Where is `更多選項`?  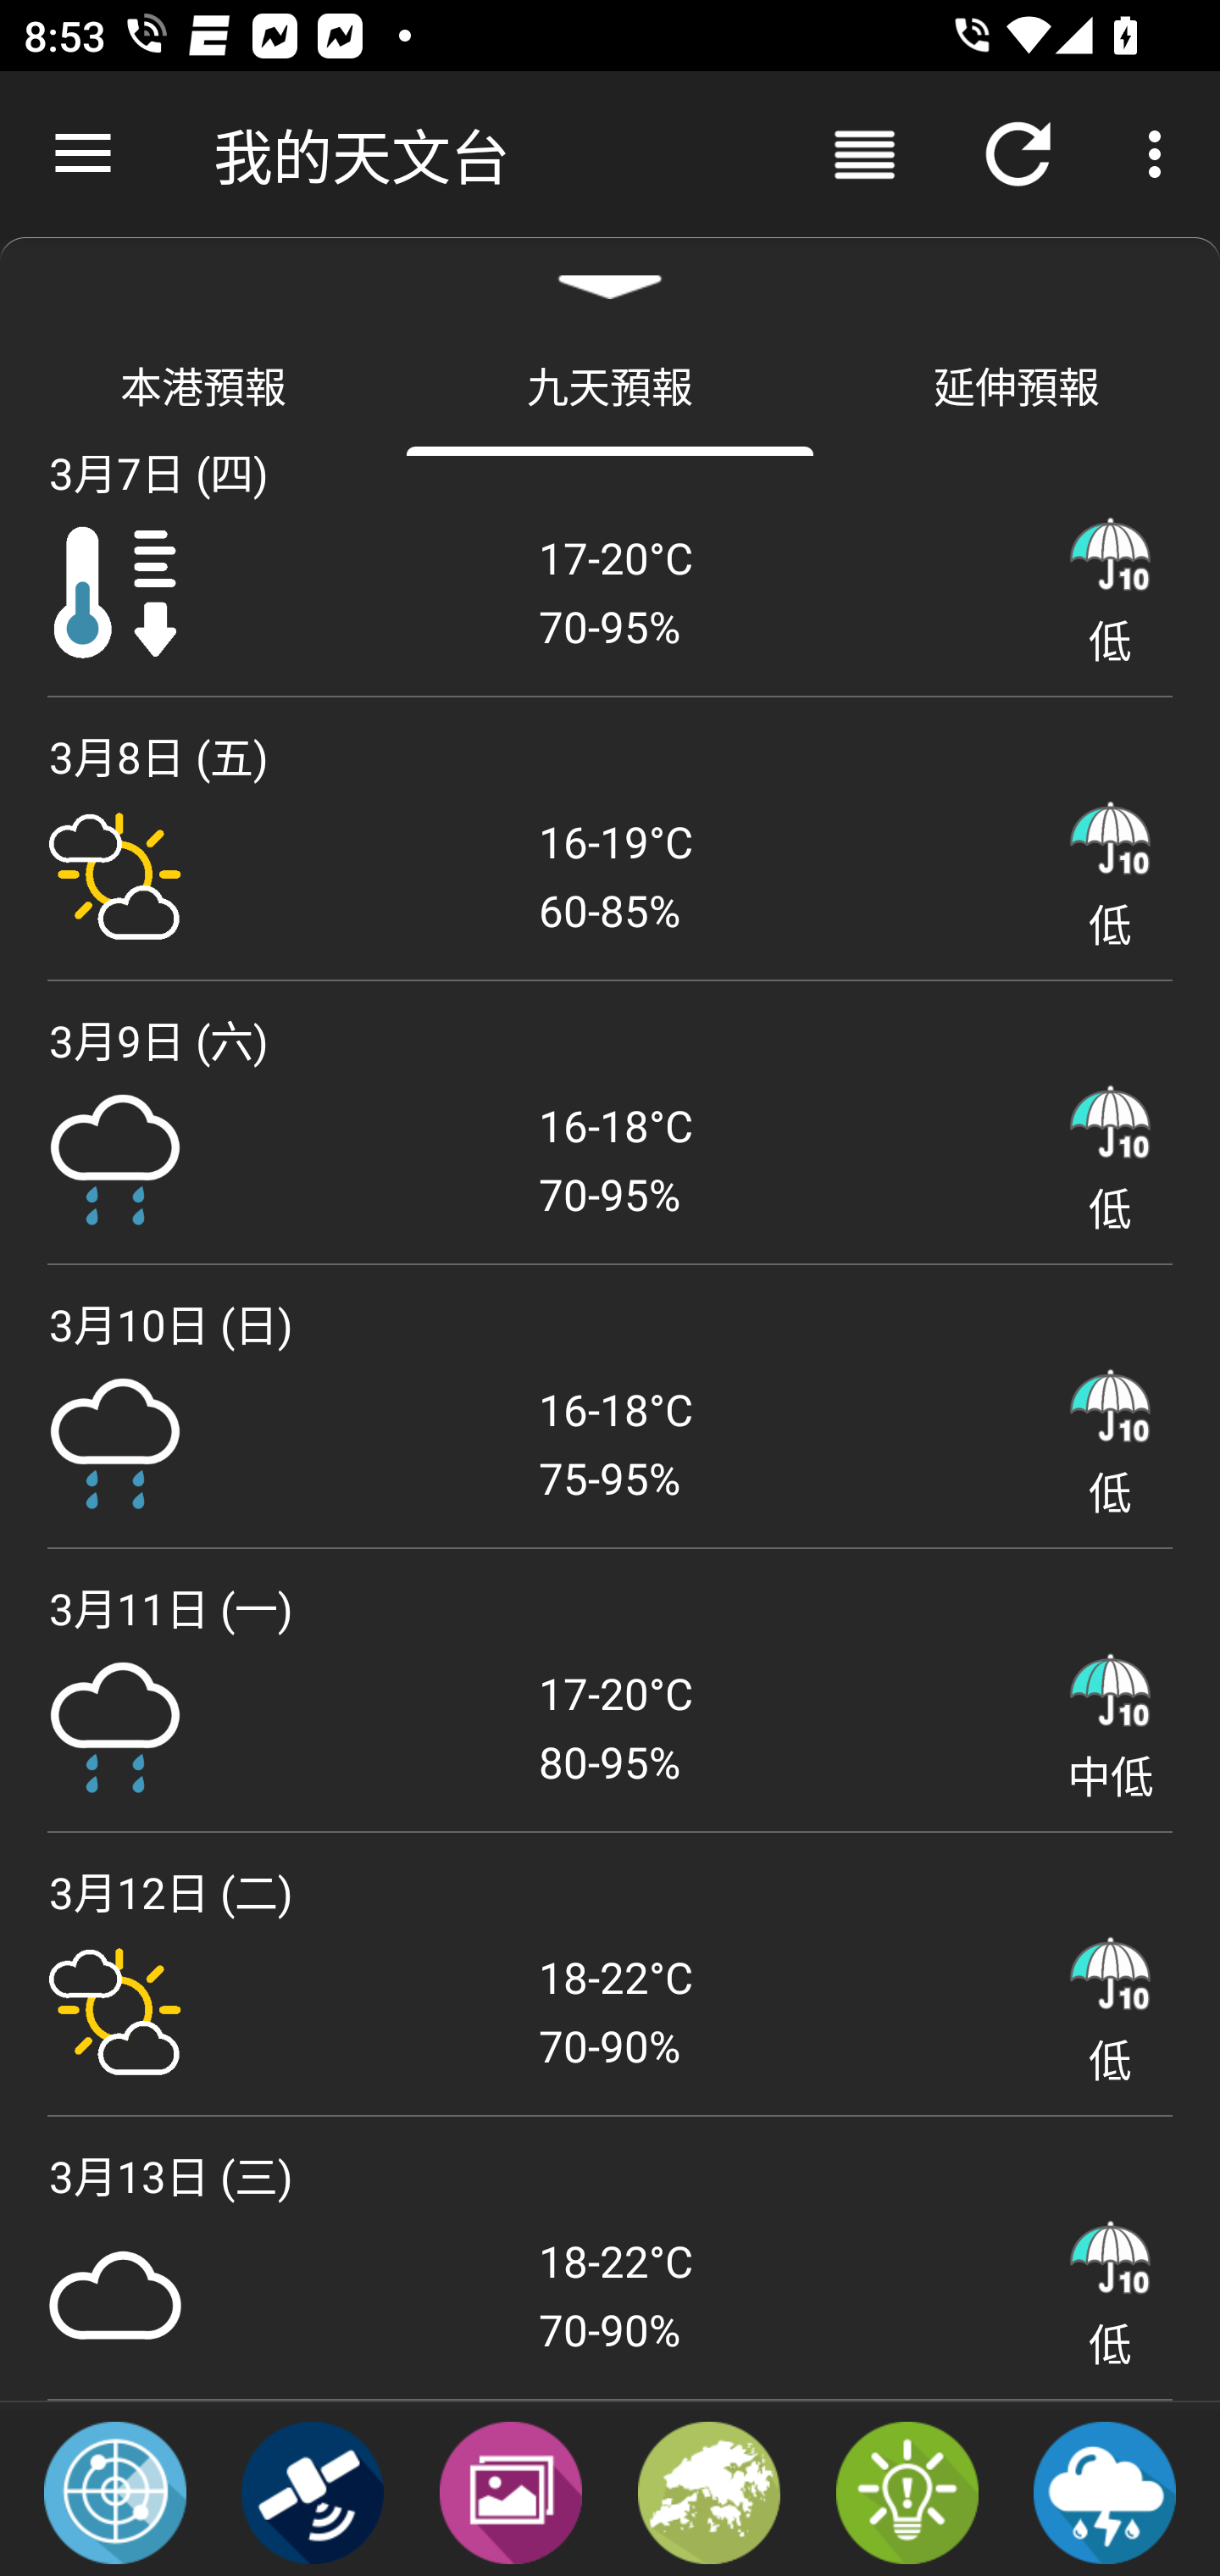
更多選項 is located at coordinates (1161, 154).